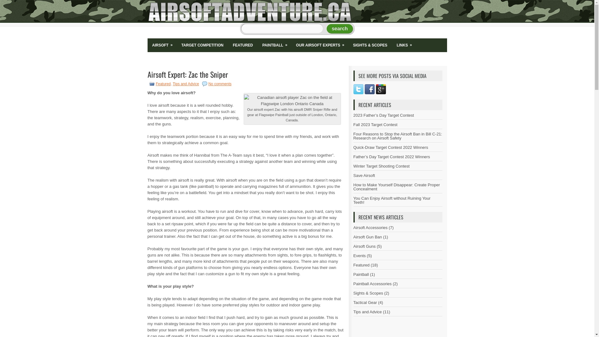 The height and width of the screenshot is (337, 599). What do you see at coordinates (163, 84) in the screenshot?
I see `Featured` at bounding box center [163, 84].